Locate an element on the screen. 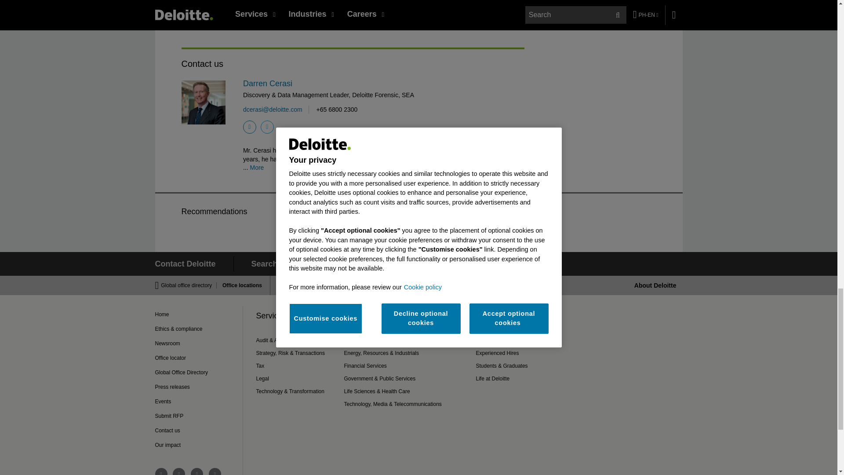  Twitter is located at coordinates (267, 127).